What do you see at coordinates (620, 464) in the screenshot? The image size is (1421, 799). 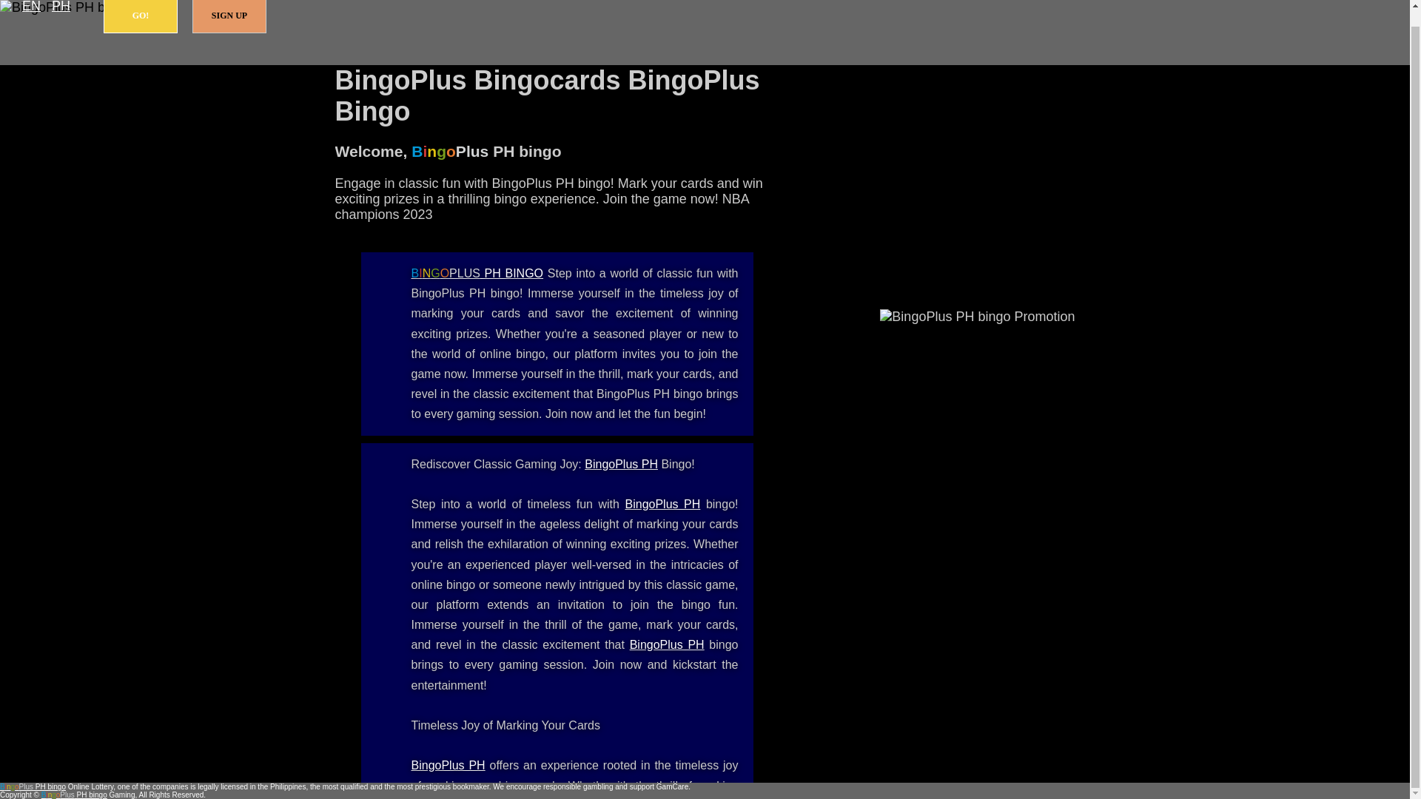 I see `BingoPlus PH - BingoPlus PH bingo` at bounding box center [620, 464].